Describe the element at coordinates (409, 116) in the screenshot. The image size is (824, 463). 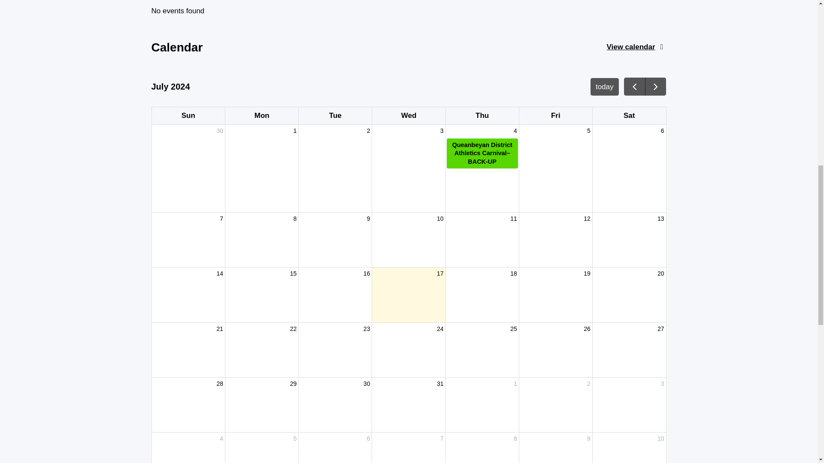
I see `18` at that location.